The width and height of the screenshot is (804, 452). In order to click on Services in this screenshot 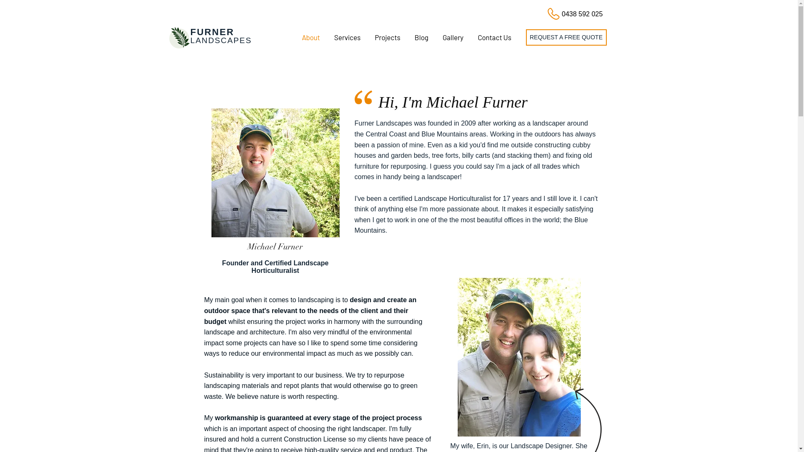, I will do `click(347, 38)`.